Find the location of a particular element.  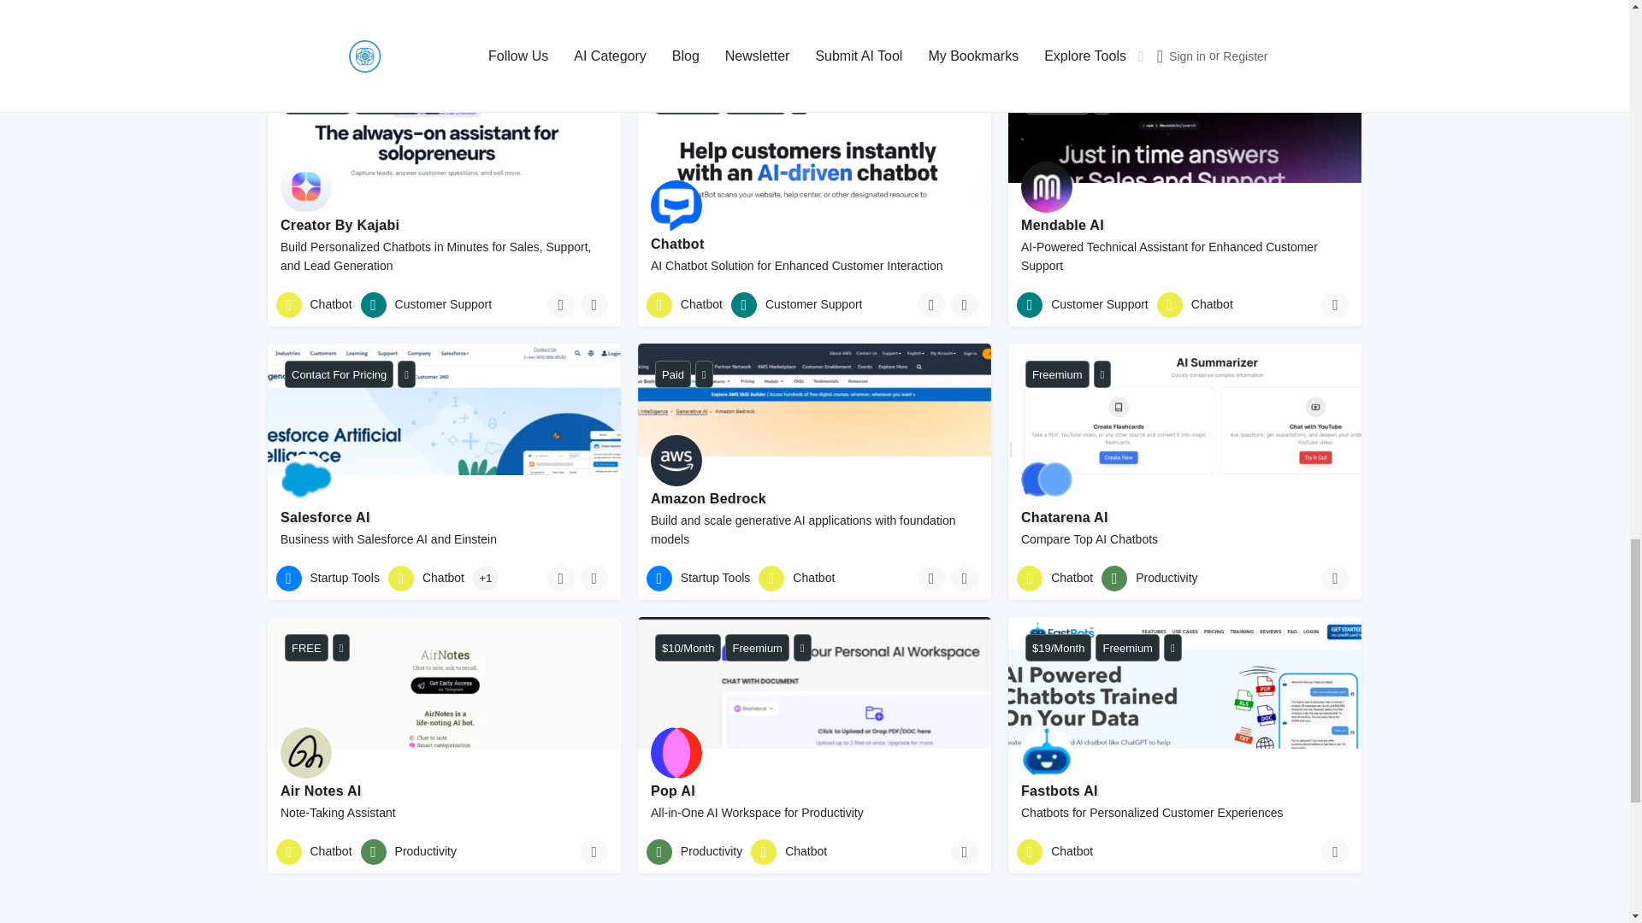

Writer is located at coordinates (308, 31).